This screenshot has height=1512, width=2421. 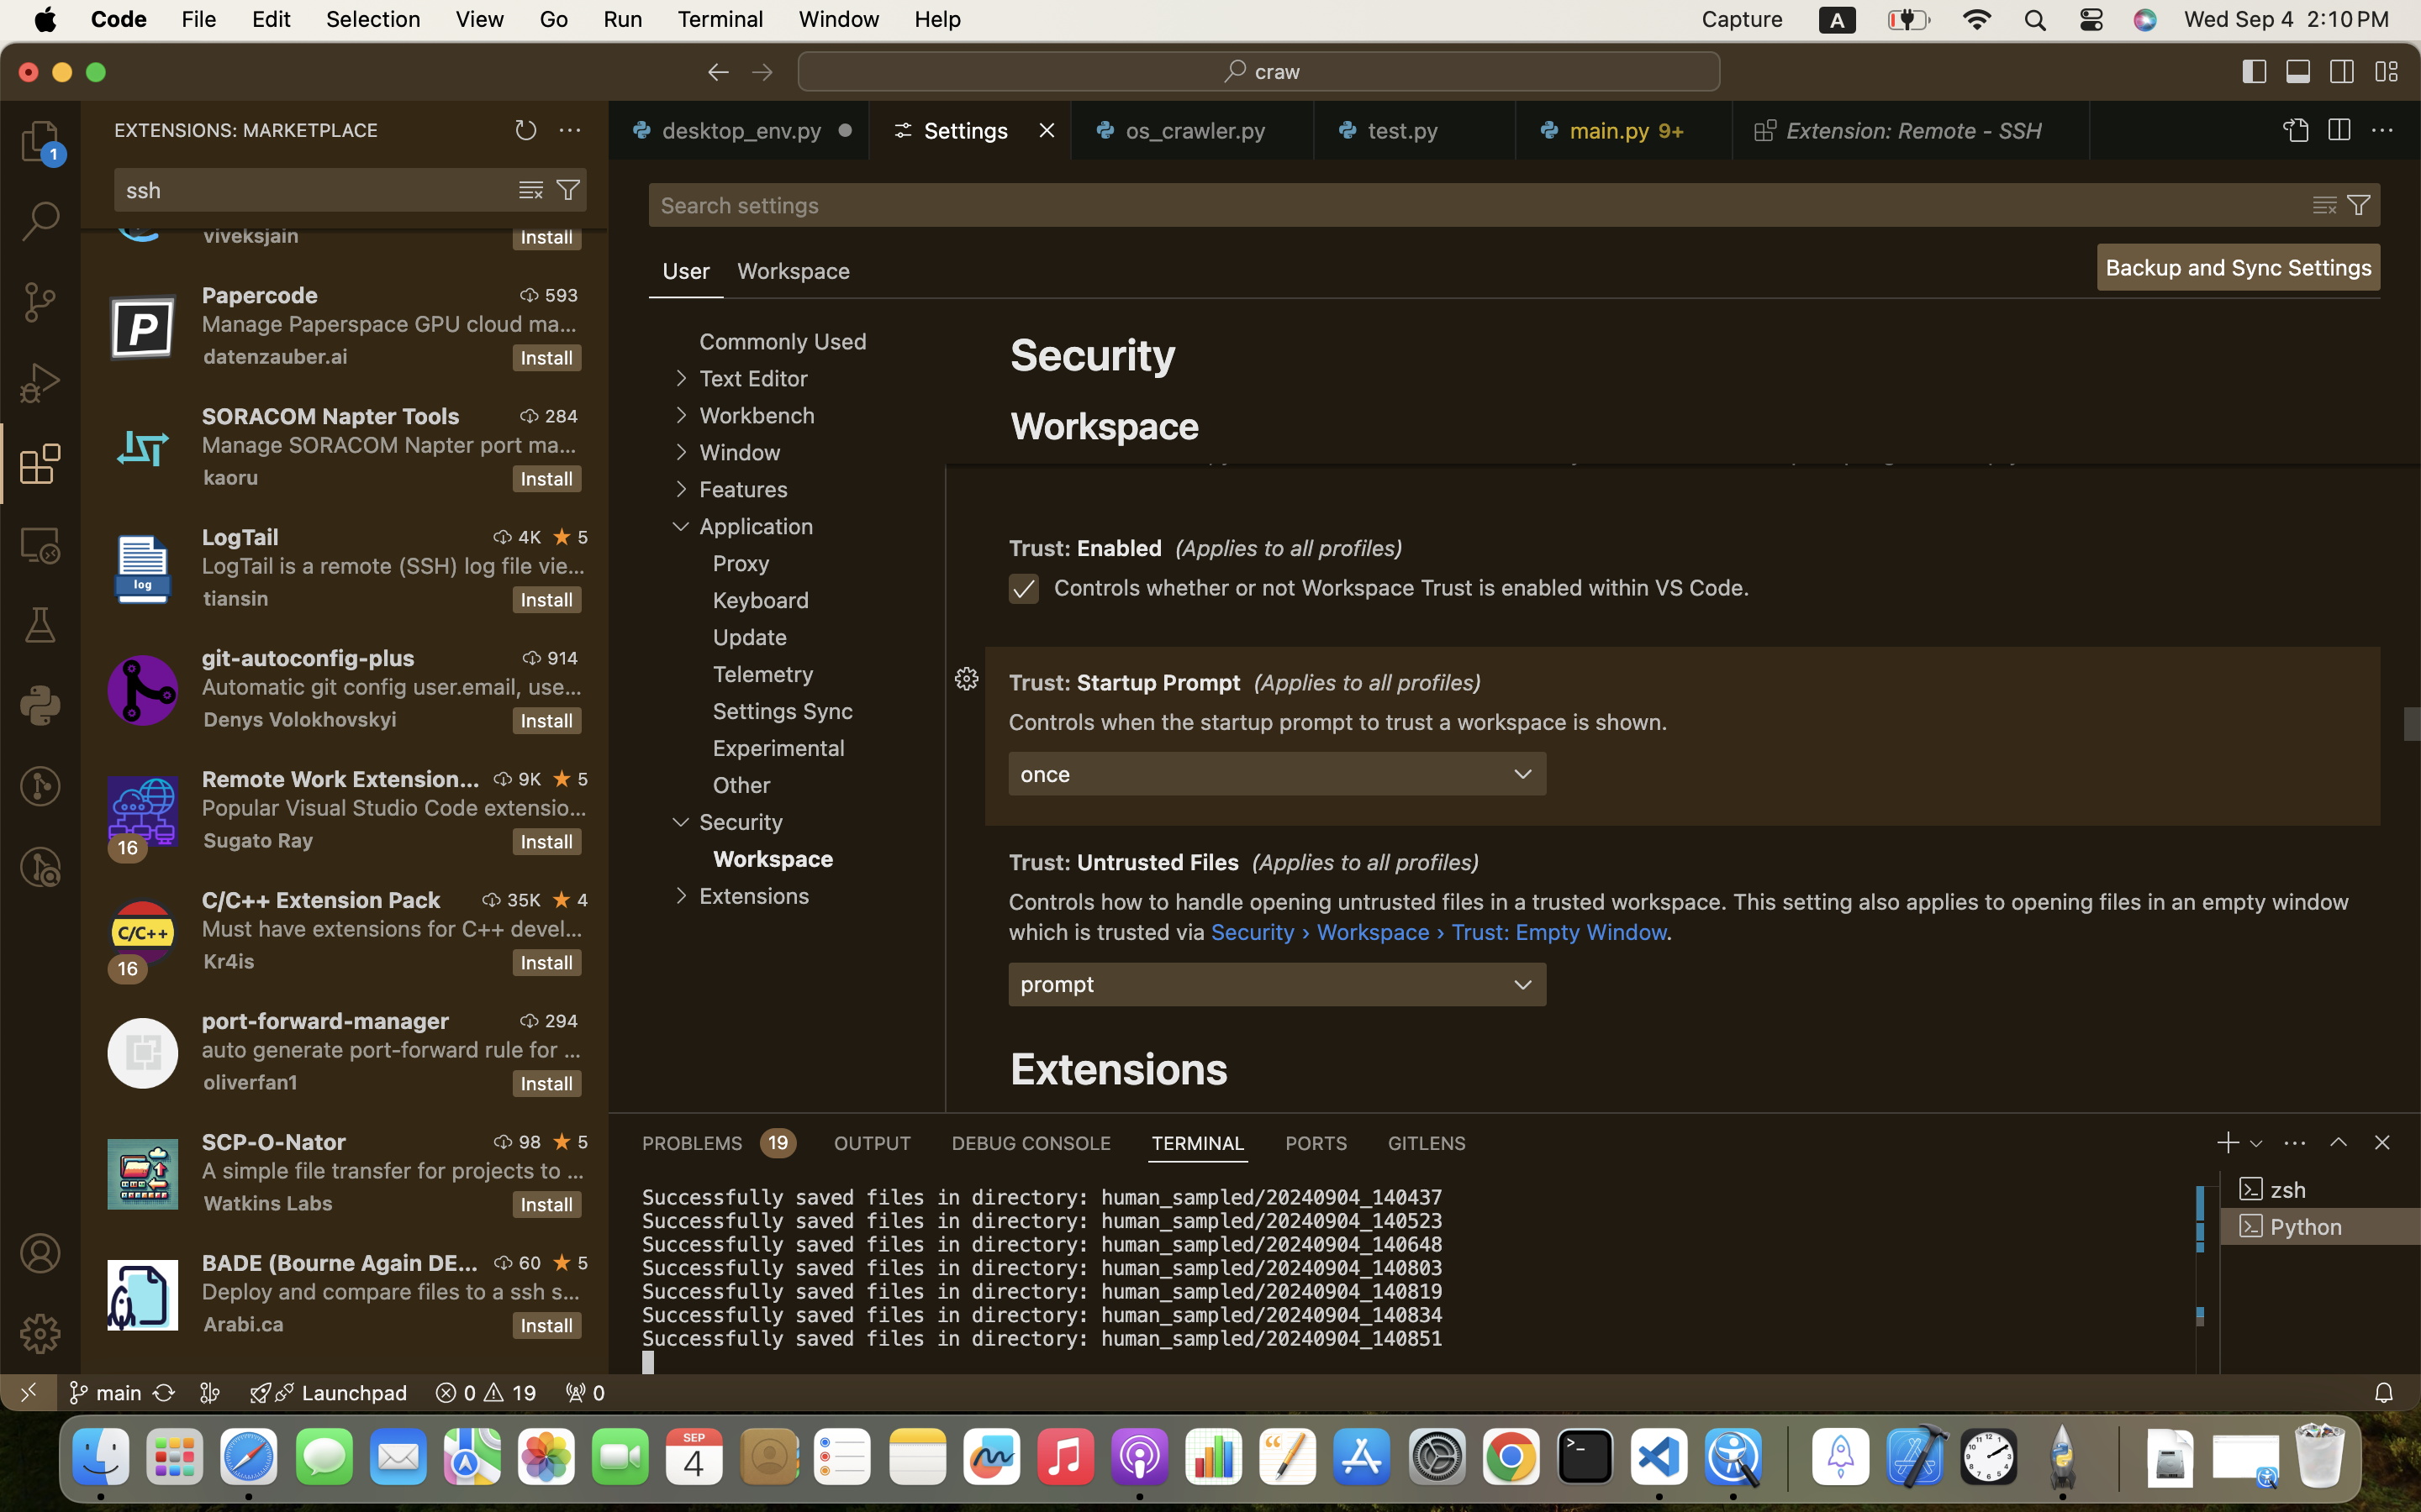 I want to click on 0 os_crawler.py  , so click(x=1194, y=130).